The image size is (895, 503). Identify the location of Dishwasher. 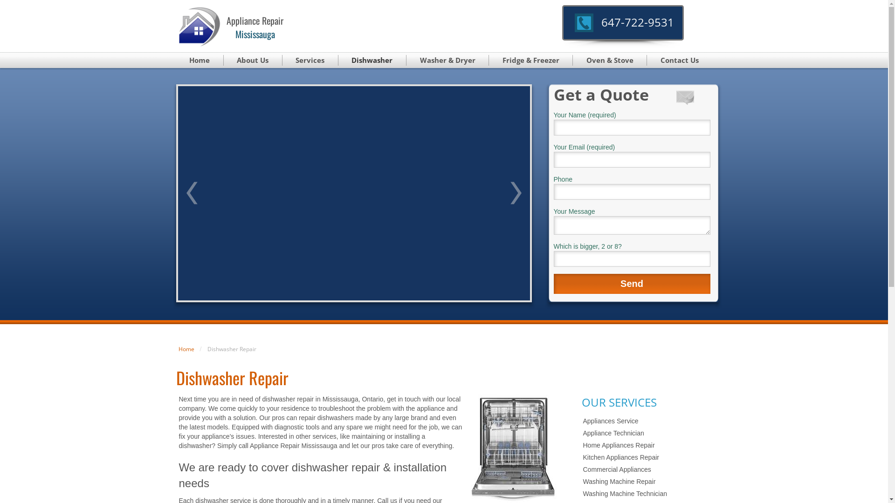
(372, 61).